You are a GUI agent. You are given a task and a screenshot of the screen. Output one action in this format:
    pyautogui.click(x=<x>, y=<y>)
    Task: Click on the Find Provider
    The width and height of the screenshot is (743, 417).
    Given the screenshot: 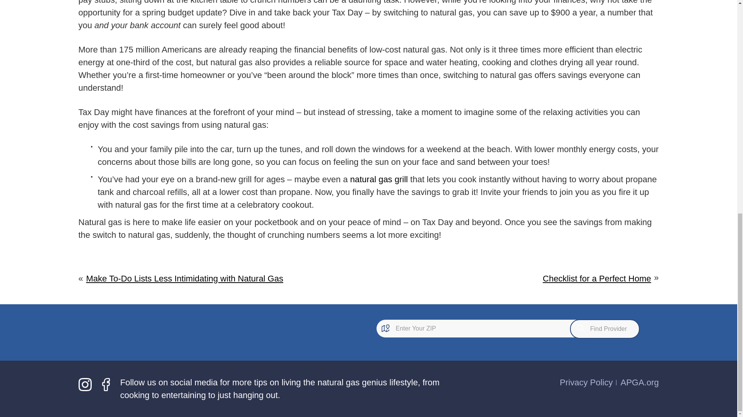 What is the action you would take?
    pyautogui.click(x=604, y=329)
    